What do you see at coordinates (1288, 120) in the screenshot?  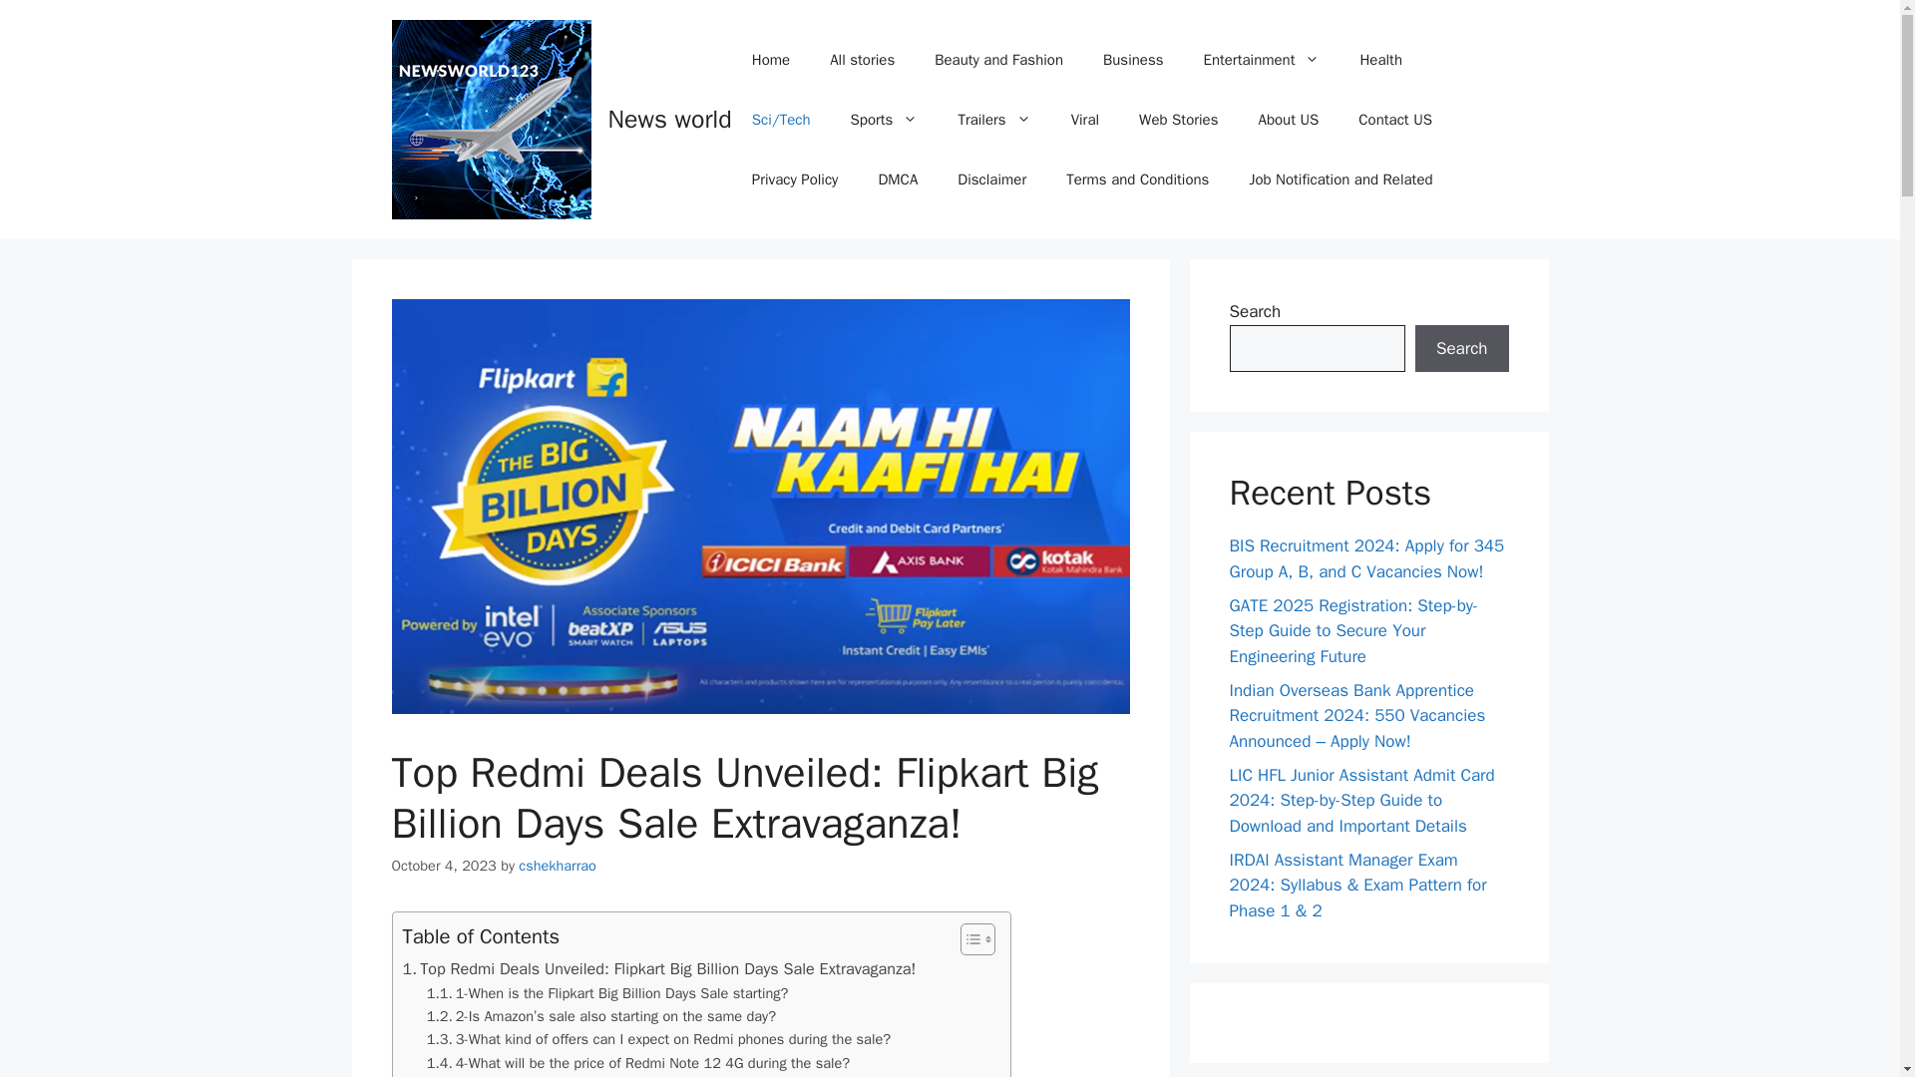 I see `About US` at bounding box center [1288, 120].